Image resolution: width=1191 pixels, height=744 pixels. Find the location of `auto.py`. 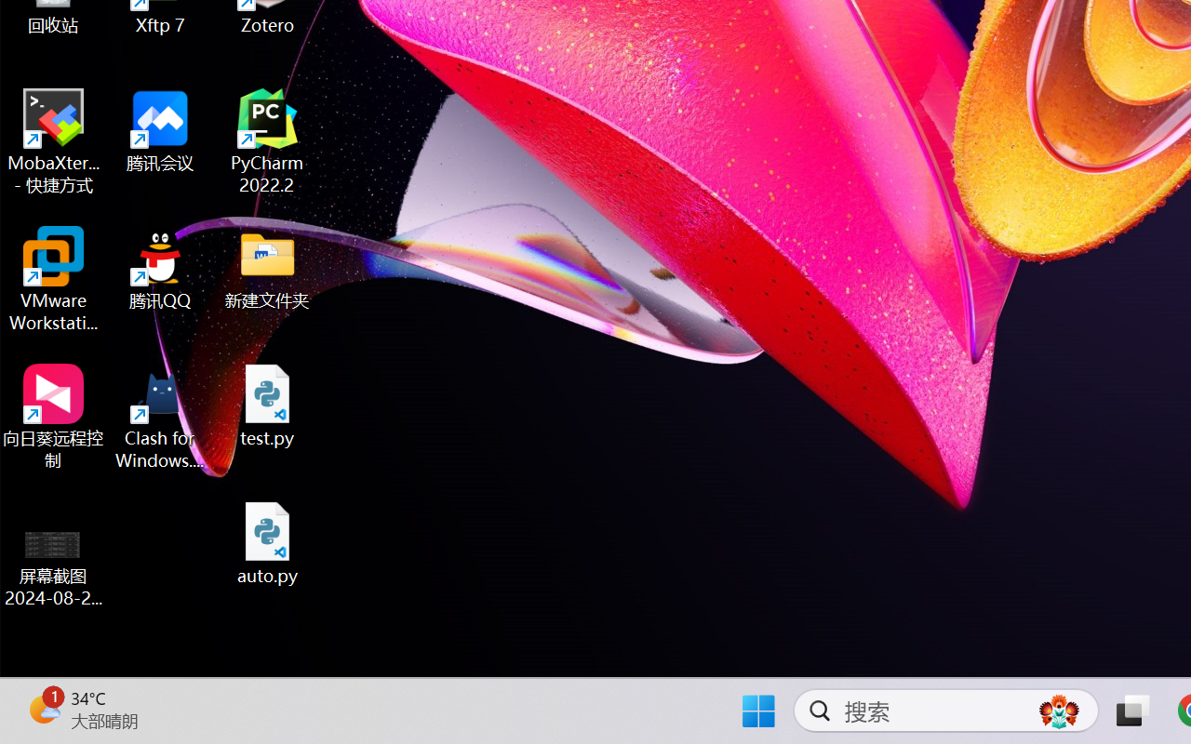

auto.py is located at coordinates (268, 543).